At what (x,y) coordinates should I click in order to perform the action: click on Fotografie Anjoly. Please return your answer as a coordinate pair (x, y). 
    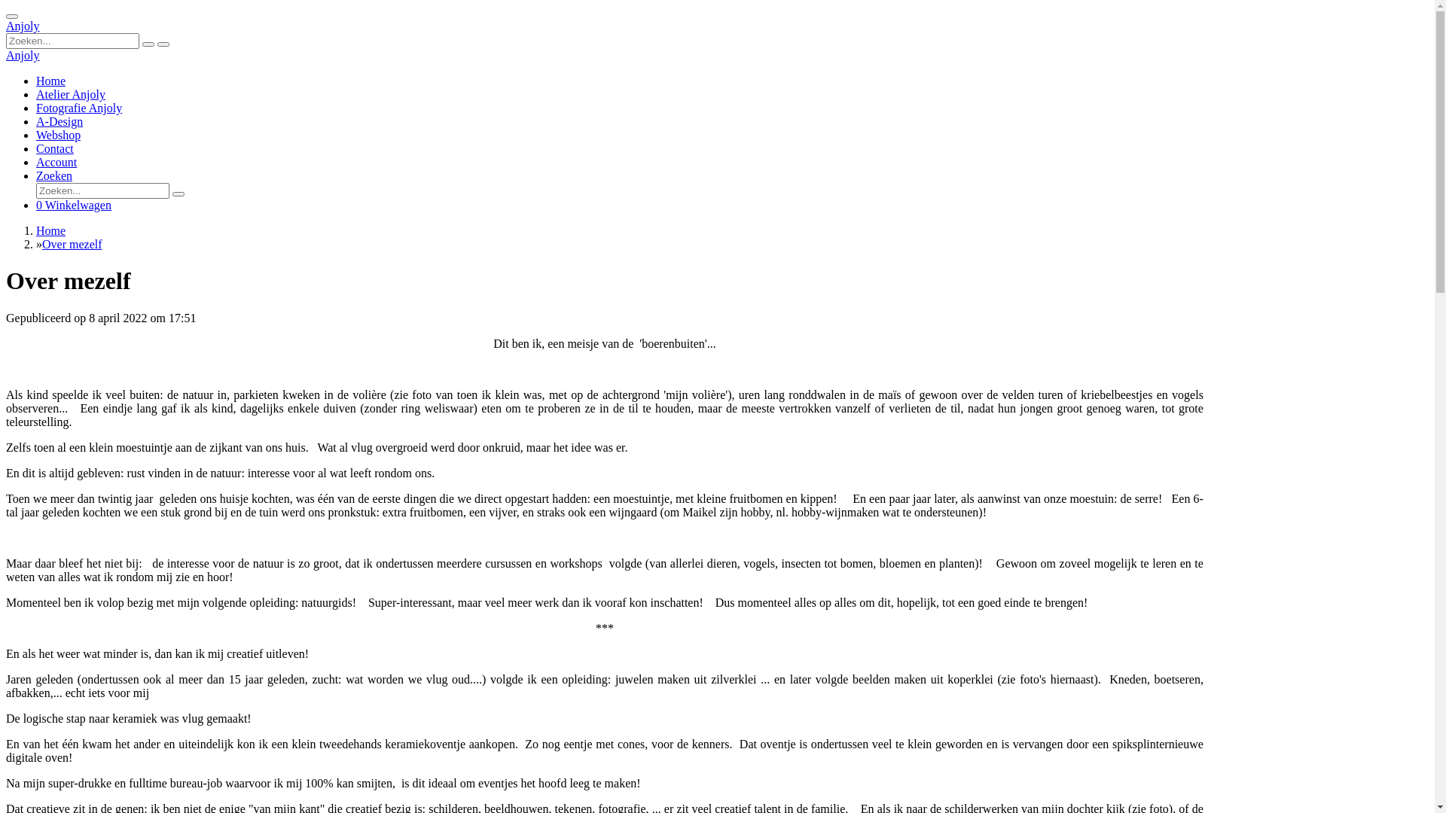
    Looking at the image, I should click on (79, 108).